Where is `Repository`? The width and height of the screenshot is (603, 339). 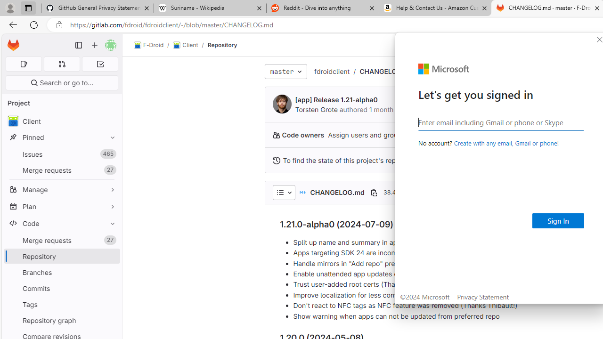 Repository is located at coordinates (222, 45).